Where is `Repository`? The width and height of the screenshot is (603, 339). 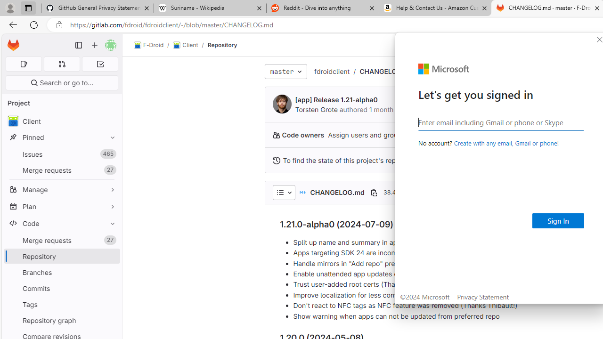 Repository is located at coordinates (222, 45).